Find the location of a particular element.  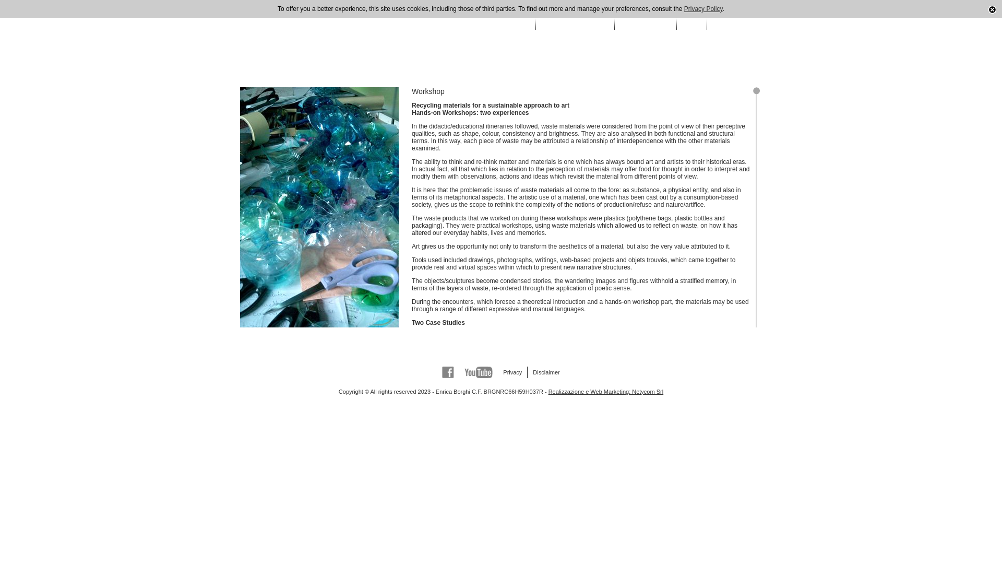

Facebook is located at coordinates (448, 372).